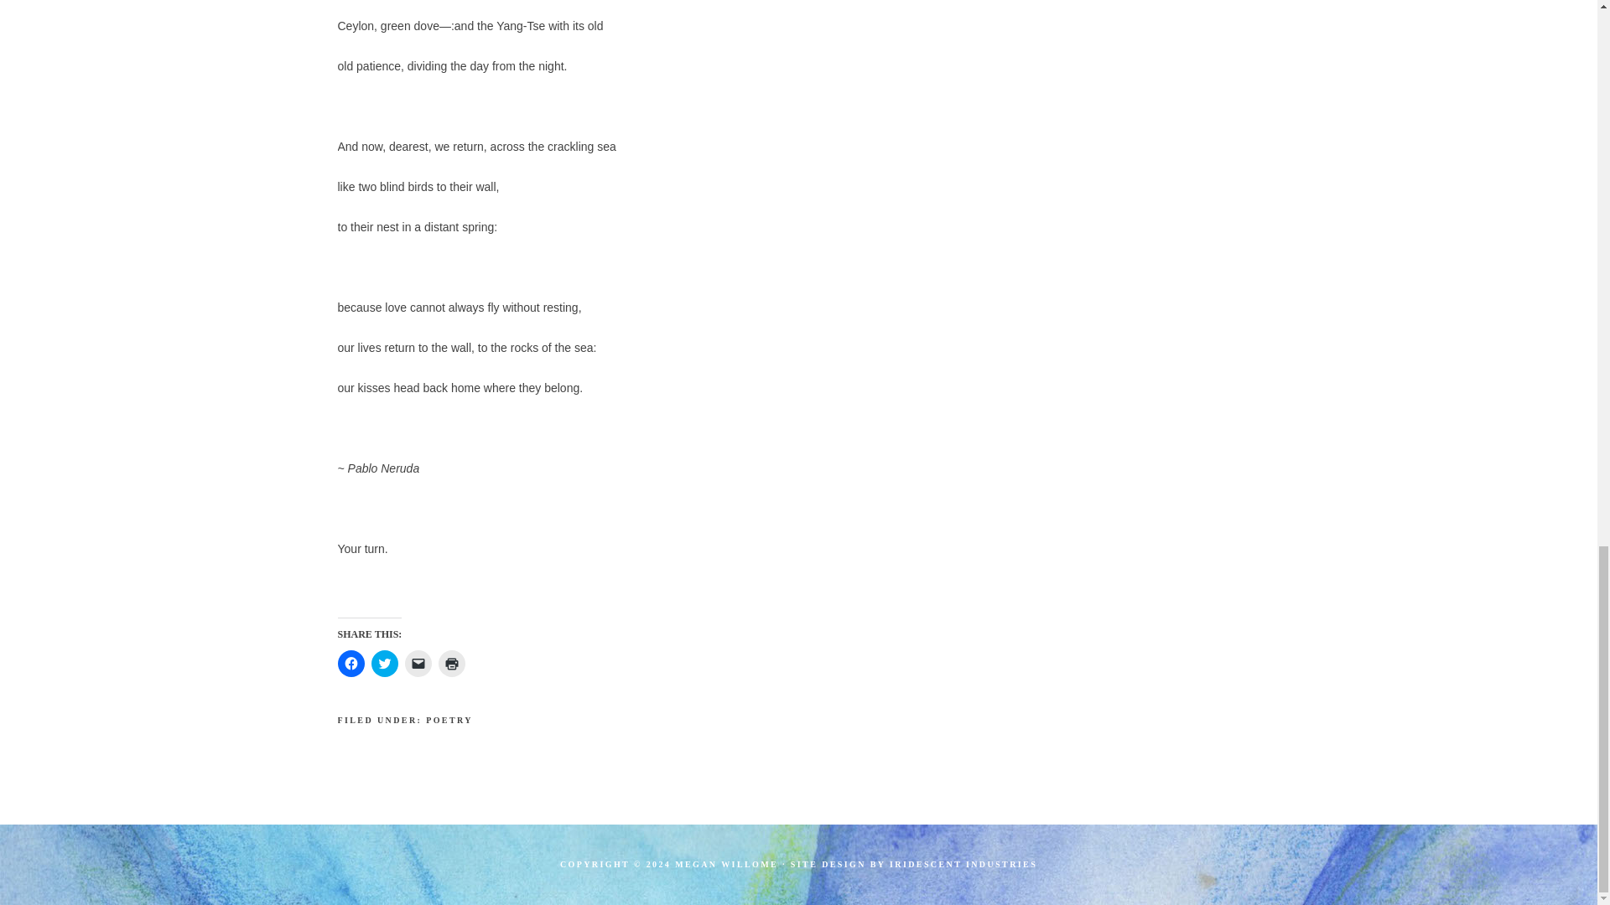 The height and width of the screenshot is (905, 1610). What do you see at coordinates (451, 664) in the screenshot?
I see `Click to print` at bounding box center [451, 664].